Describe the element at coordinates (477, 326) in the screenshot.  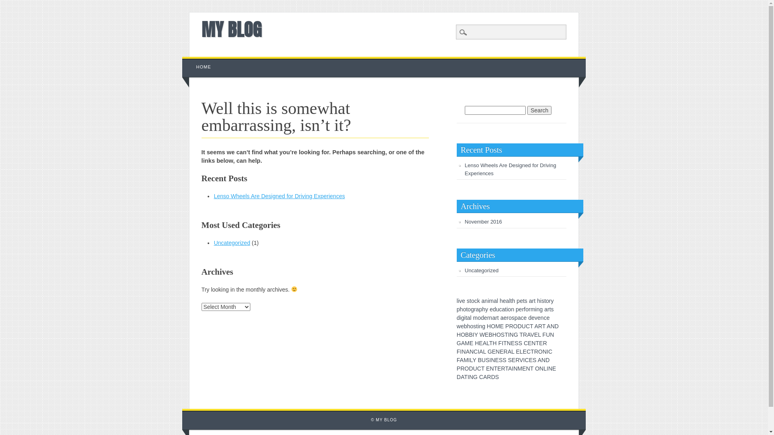
I see `t` at that location.